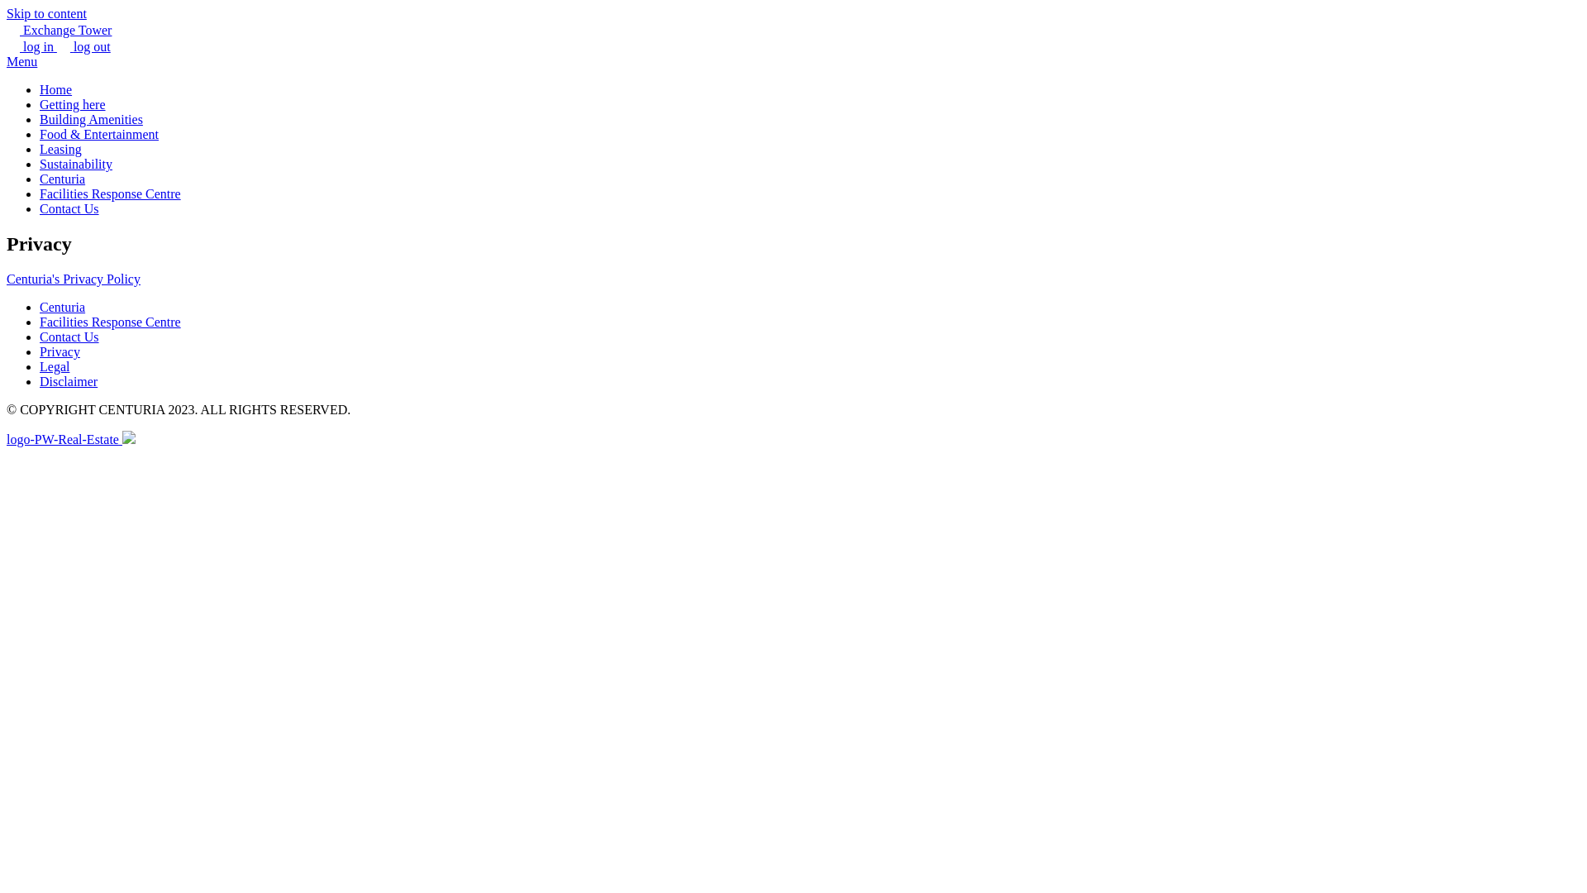 This screenshot has height=893, width=1587. What do you see at coordinates (69, 337) in the screenshot?
I see `Contact Us` at bounding box center [69, 337].